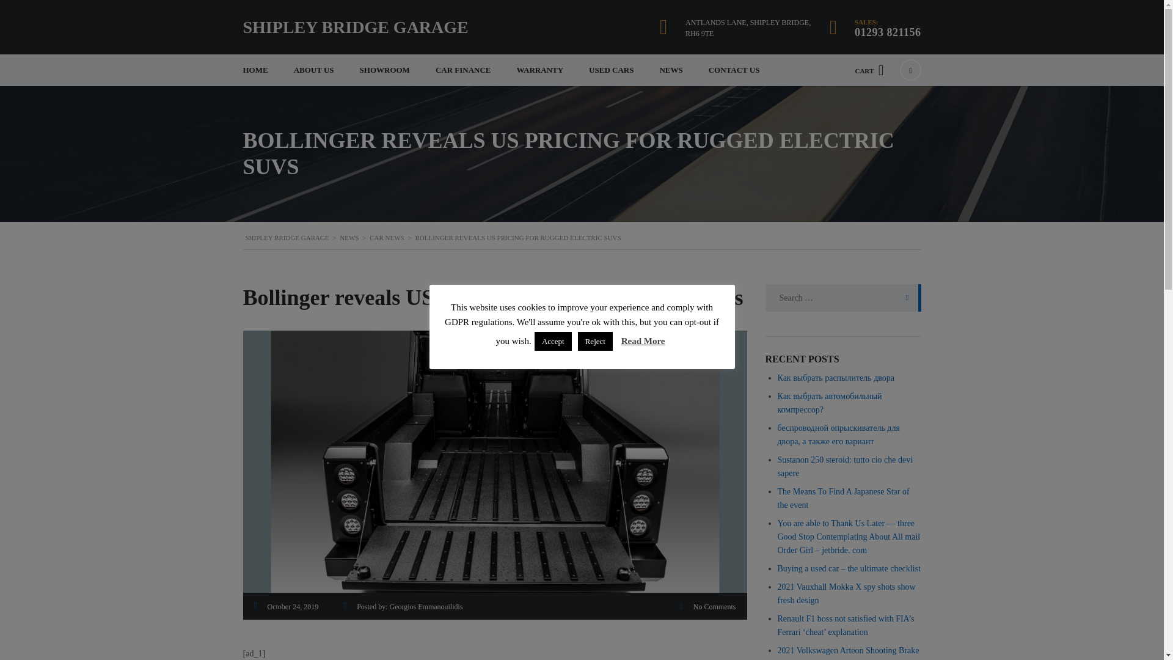 Image resolution: width=1173 pixels, height=660 pixels. What do you see at coordinates (869, 70) in the screenshot?
I see `CART` at bounding box center [869, 70].